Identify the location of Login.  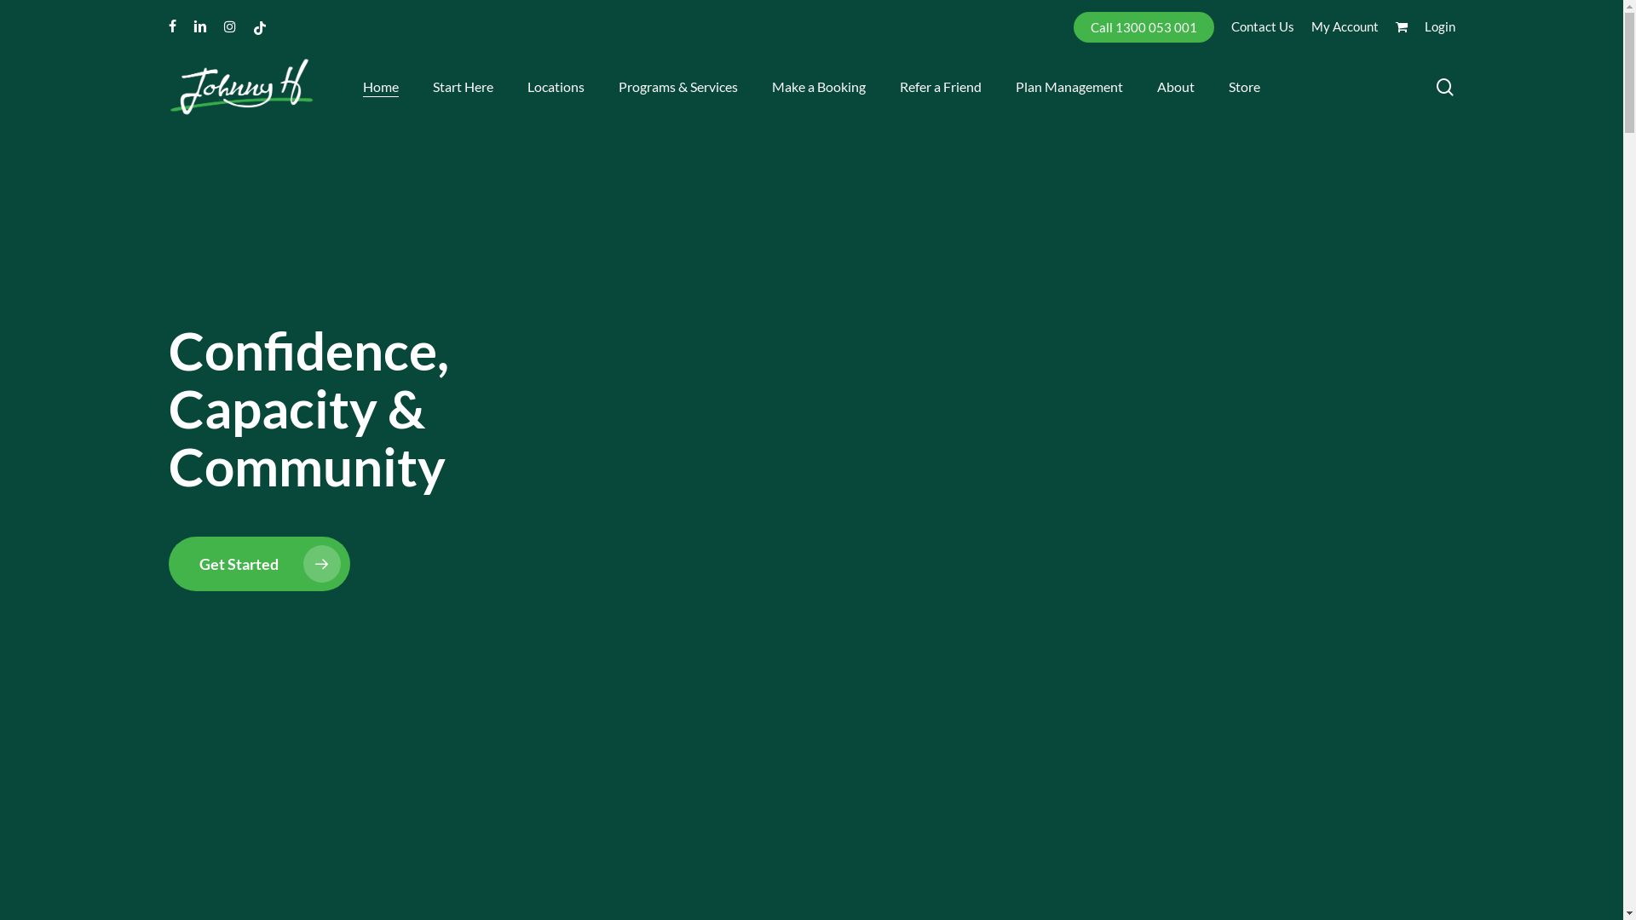
(1440, 26).